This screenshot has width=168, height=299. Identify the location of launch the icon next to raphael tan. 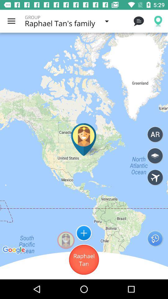
(155, 239).